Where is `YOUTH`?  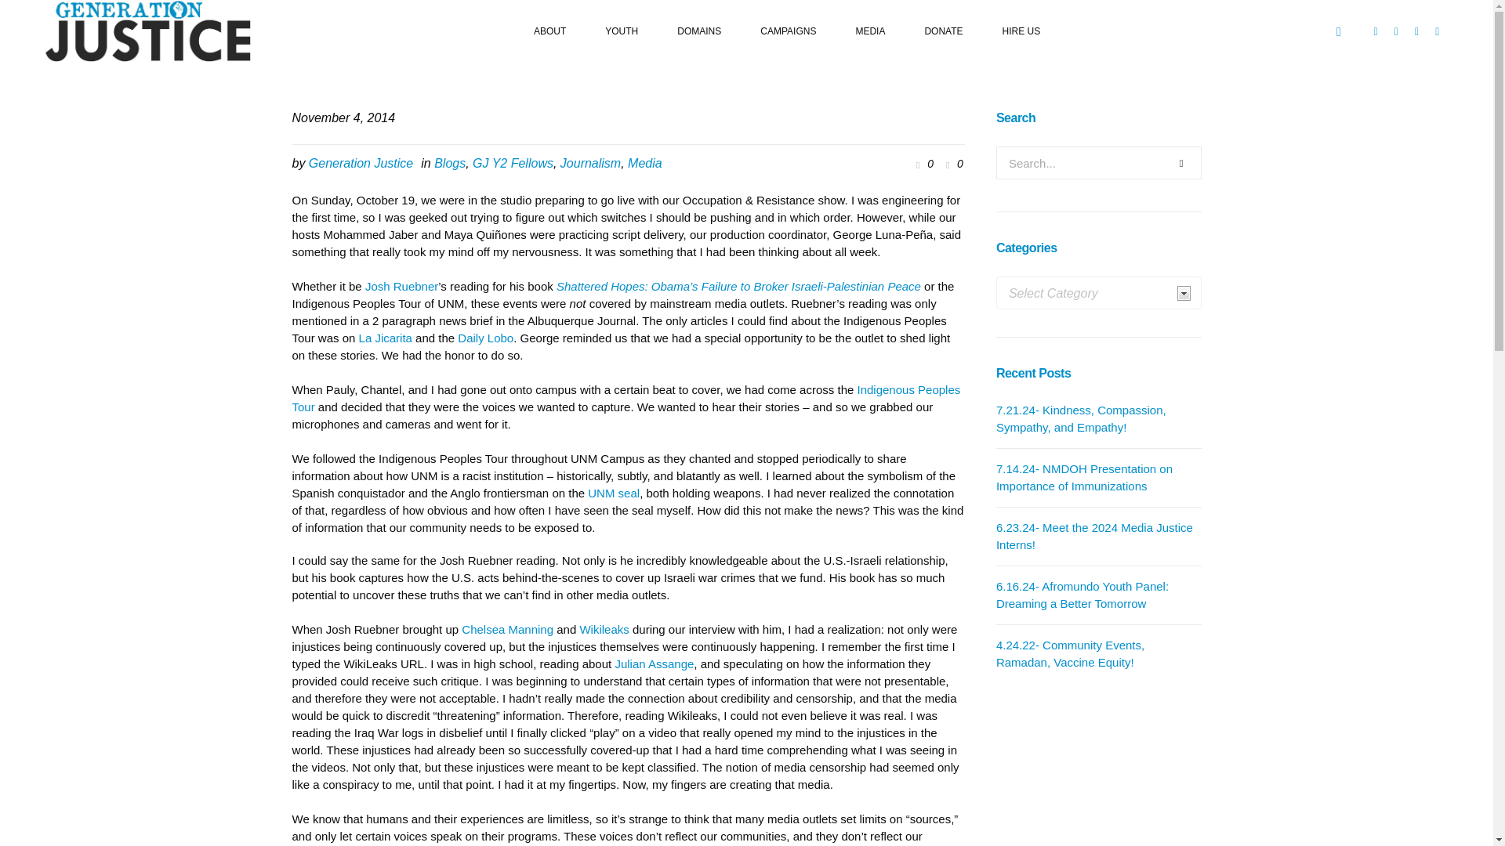
YOUTH is located at coordinates (621, 31).